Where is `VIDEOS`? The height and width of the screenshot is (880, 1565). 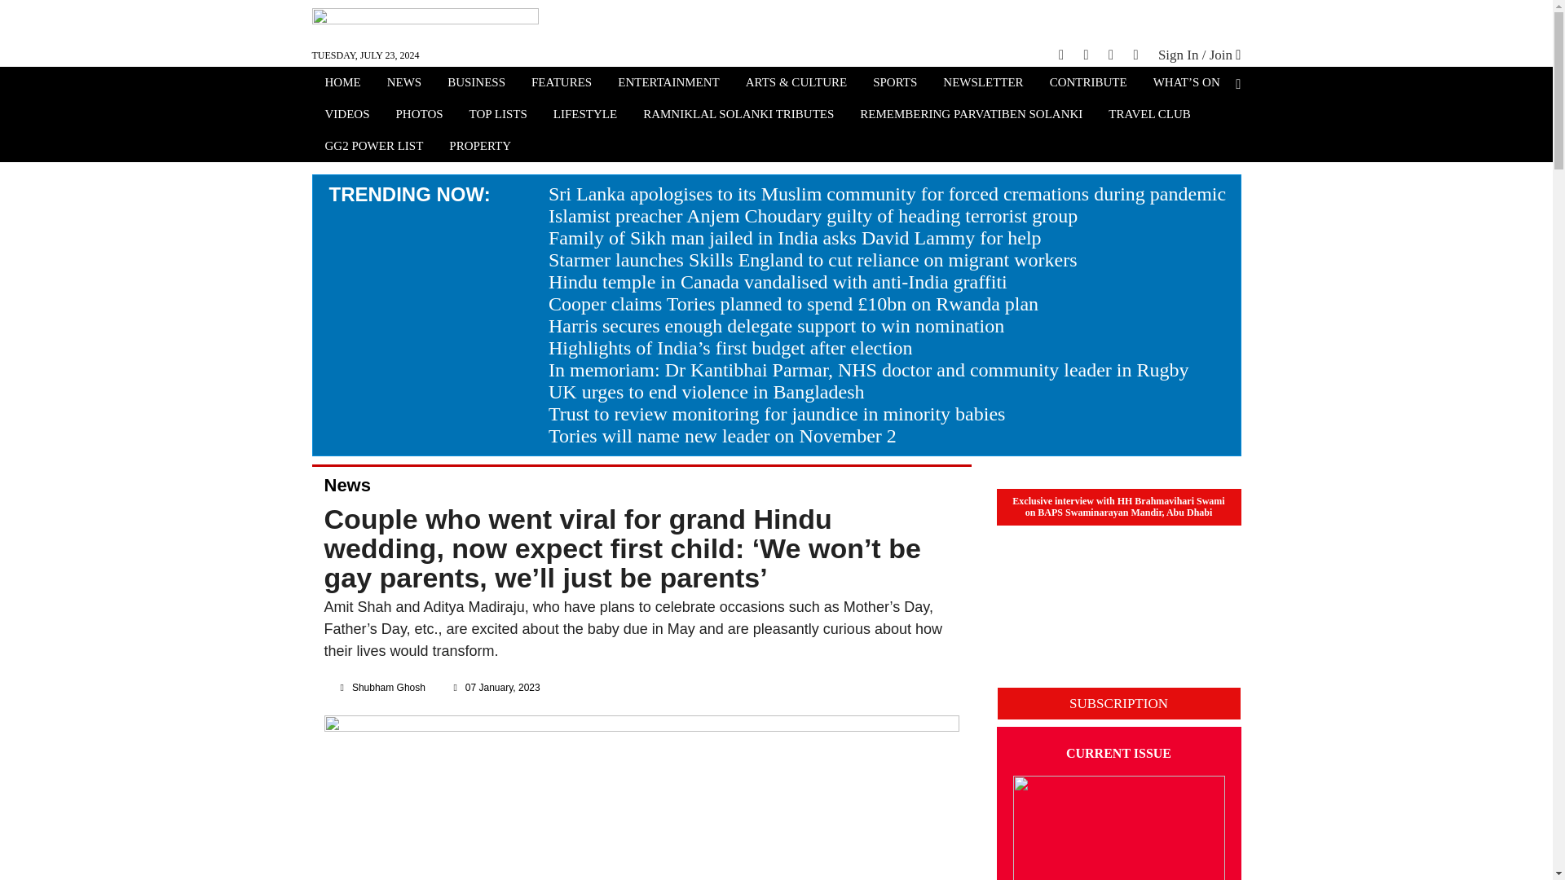
VIDEOS is located at coordinates (346, 116).